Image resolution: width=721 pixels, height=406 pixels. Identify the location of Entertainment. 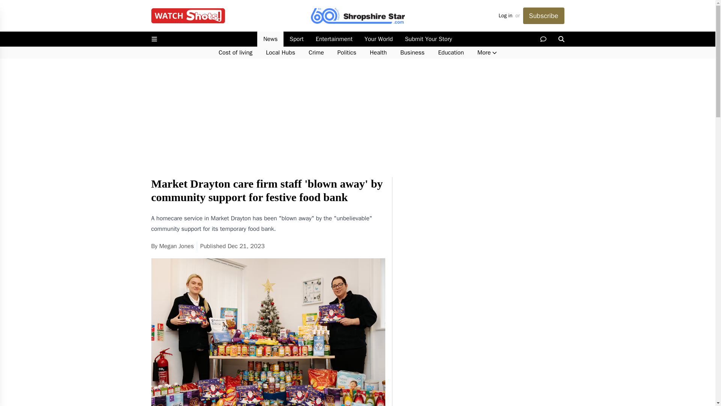
(334, 39).